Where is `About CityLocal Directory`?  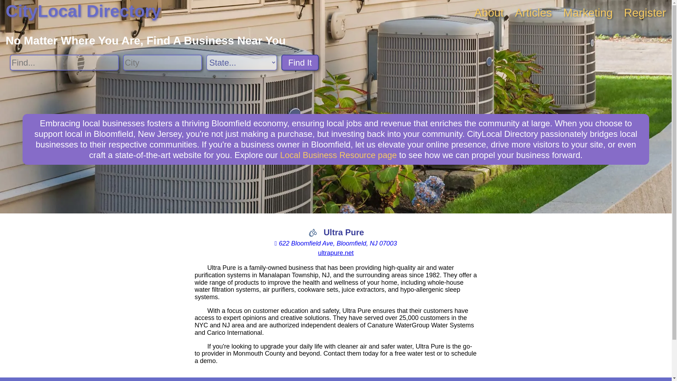
About CityLocal Directory is located at coordinates (489, 13).